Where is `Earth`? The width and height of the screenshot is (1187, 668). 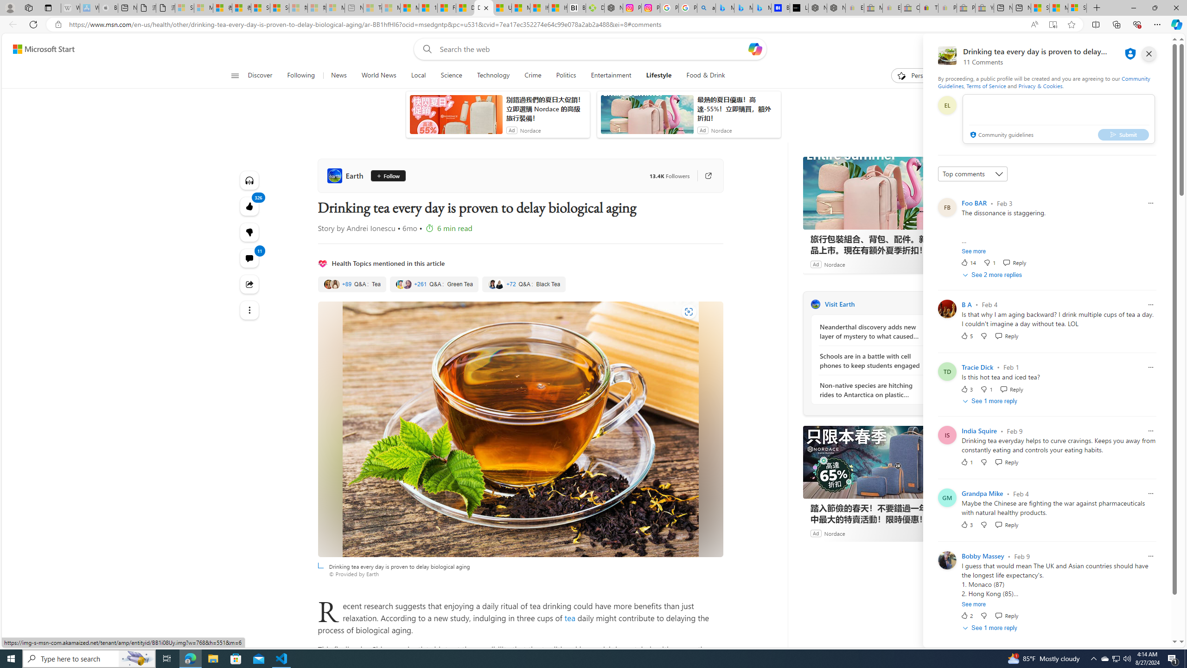 Earth is located at coordinates (815, 304).